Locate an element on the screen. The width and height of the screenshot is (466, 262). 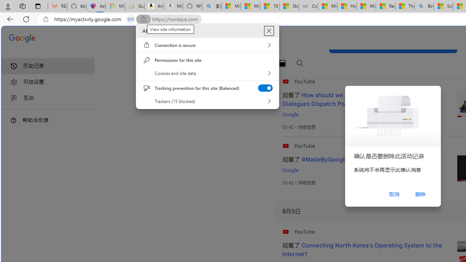
Permissions for this site is located at coordinates (208, 60).